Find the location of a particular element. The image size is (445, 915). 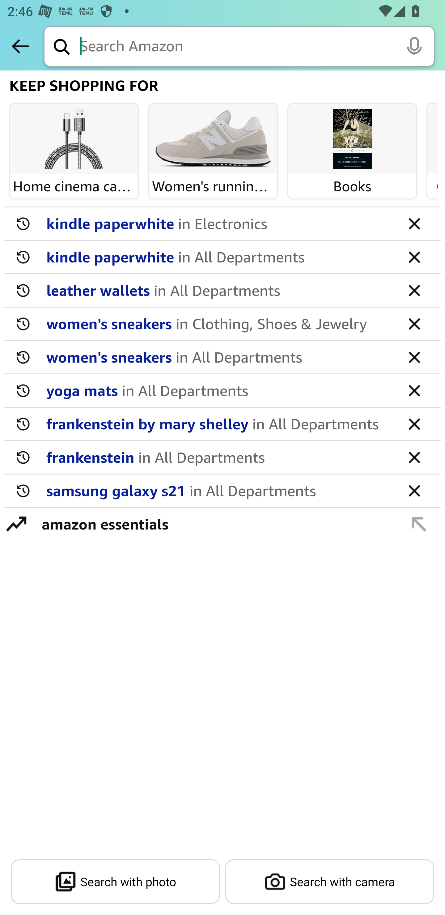

Search Amazon is located at coordinates (257, 47).